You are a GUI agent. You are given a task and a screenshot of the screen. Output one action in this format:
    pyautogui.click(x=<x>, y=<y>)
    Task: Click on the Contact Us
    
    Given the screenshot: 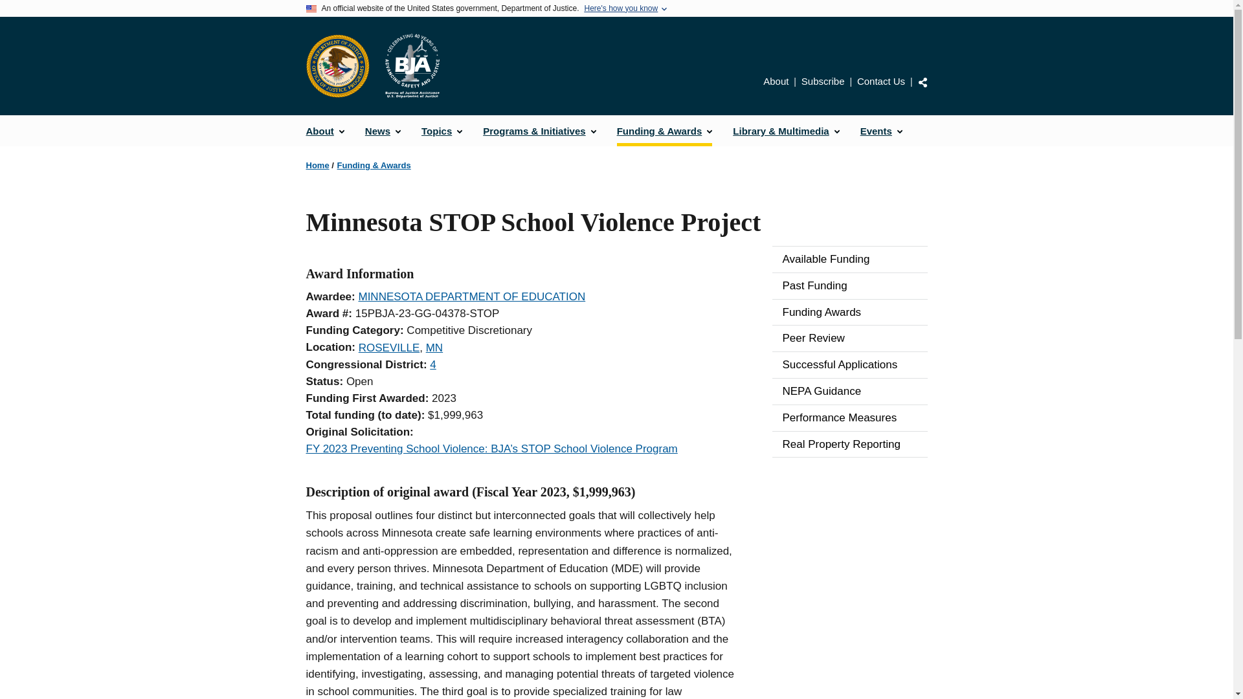 What is the action you would take?
    pyautogui.click(x=880, y=80)
    